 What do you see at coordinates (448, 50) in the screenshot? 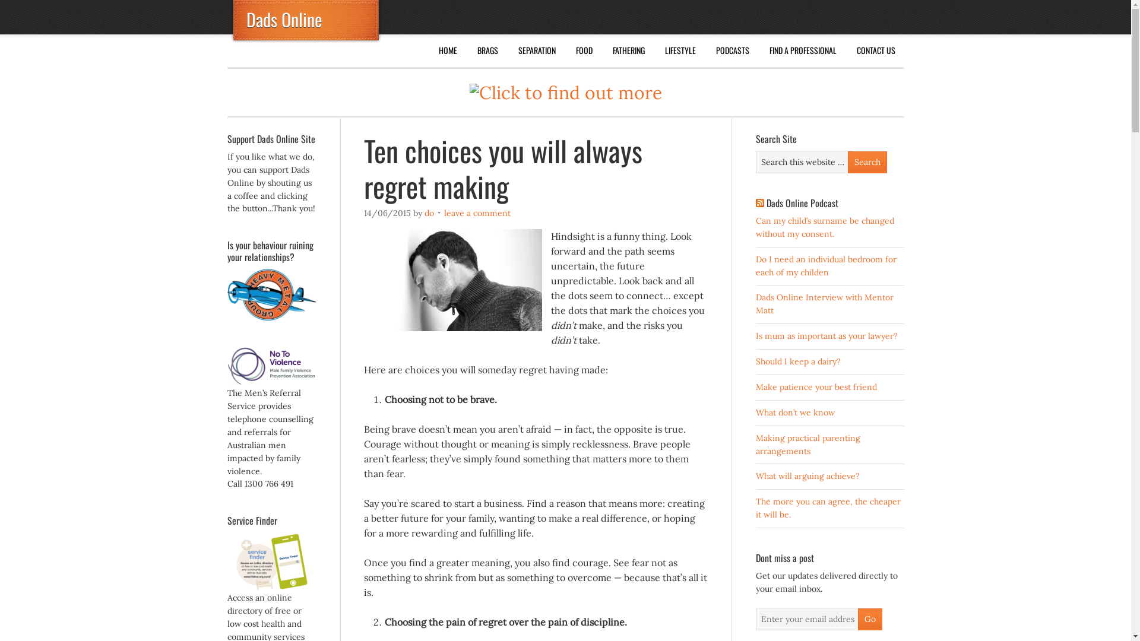
I see `HOME` at bounding box center [448, 50].